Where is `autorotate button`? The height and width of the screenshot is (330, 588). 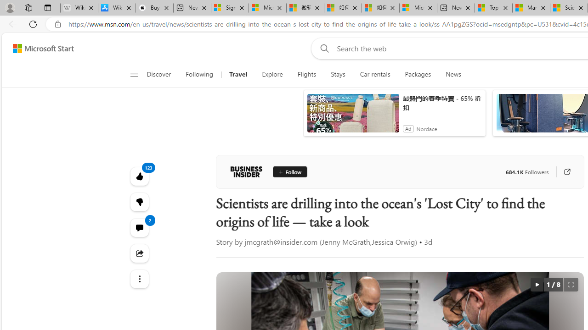
autorotate button is located at coordinates (537, 284).